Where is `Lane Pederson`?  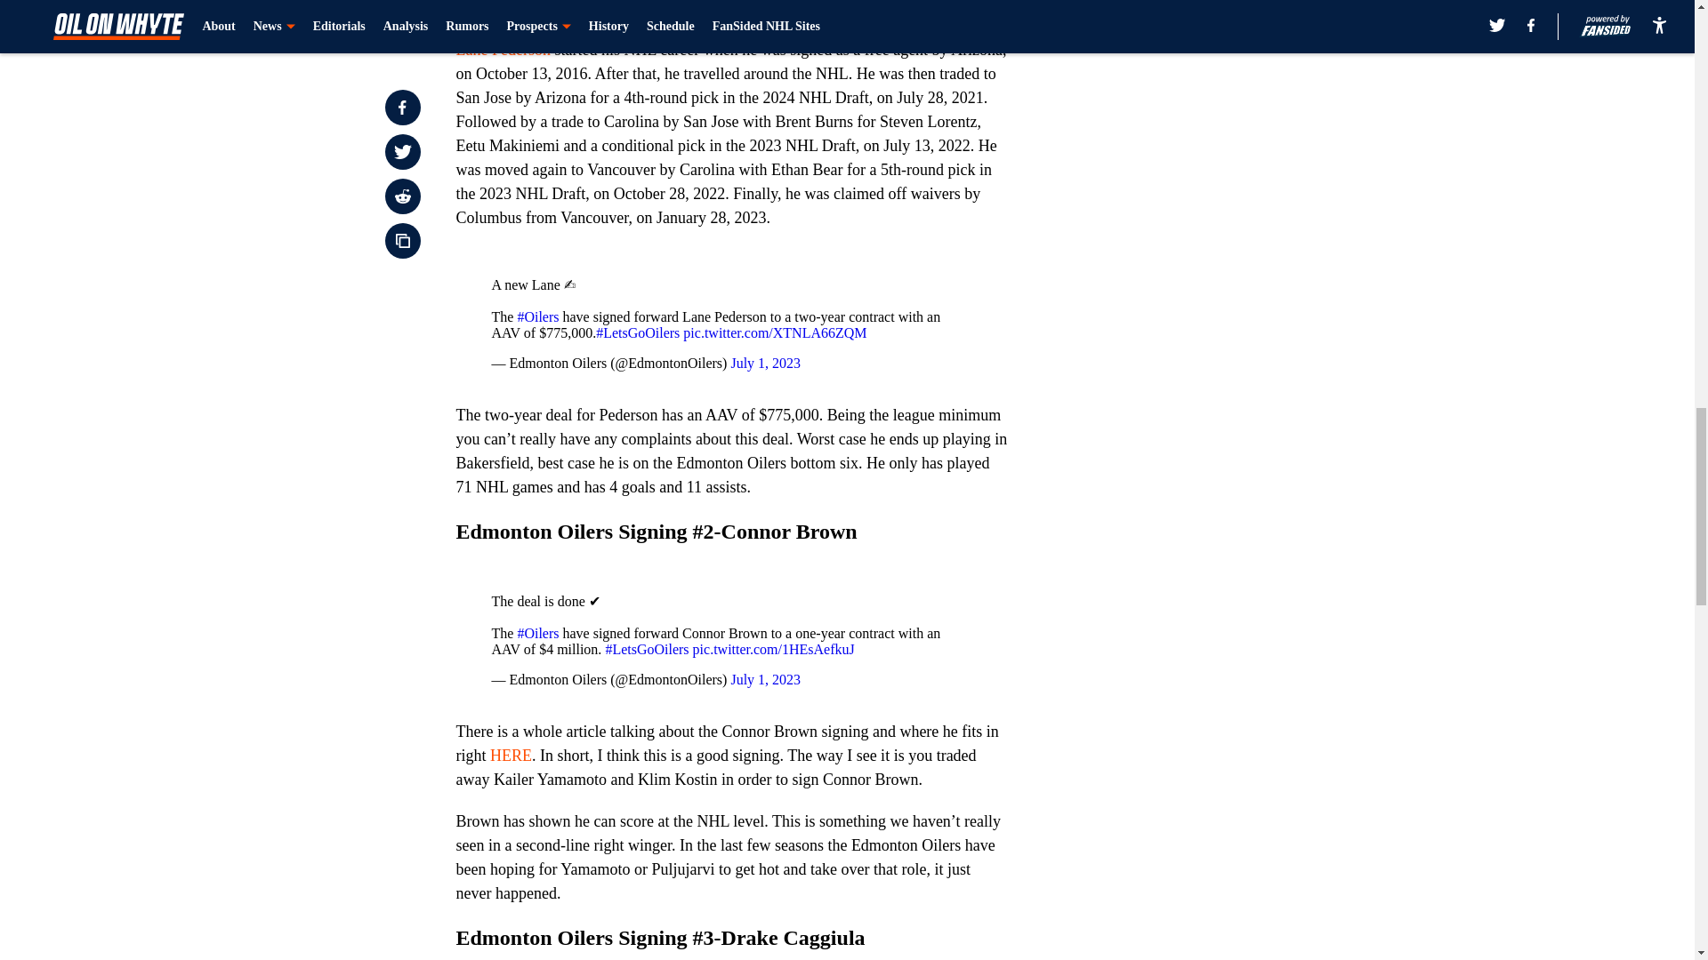
Lane Pederson is located at coordinates (503, 50).